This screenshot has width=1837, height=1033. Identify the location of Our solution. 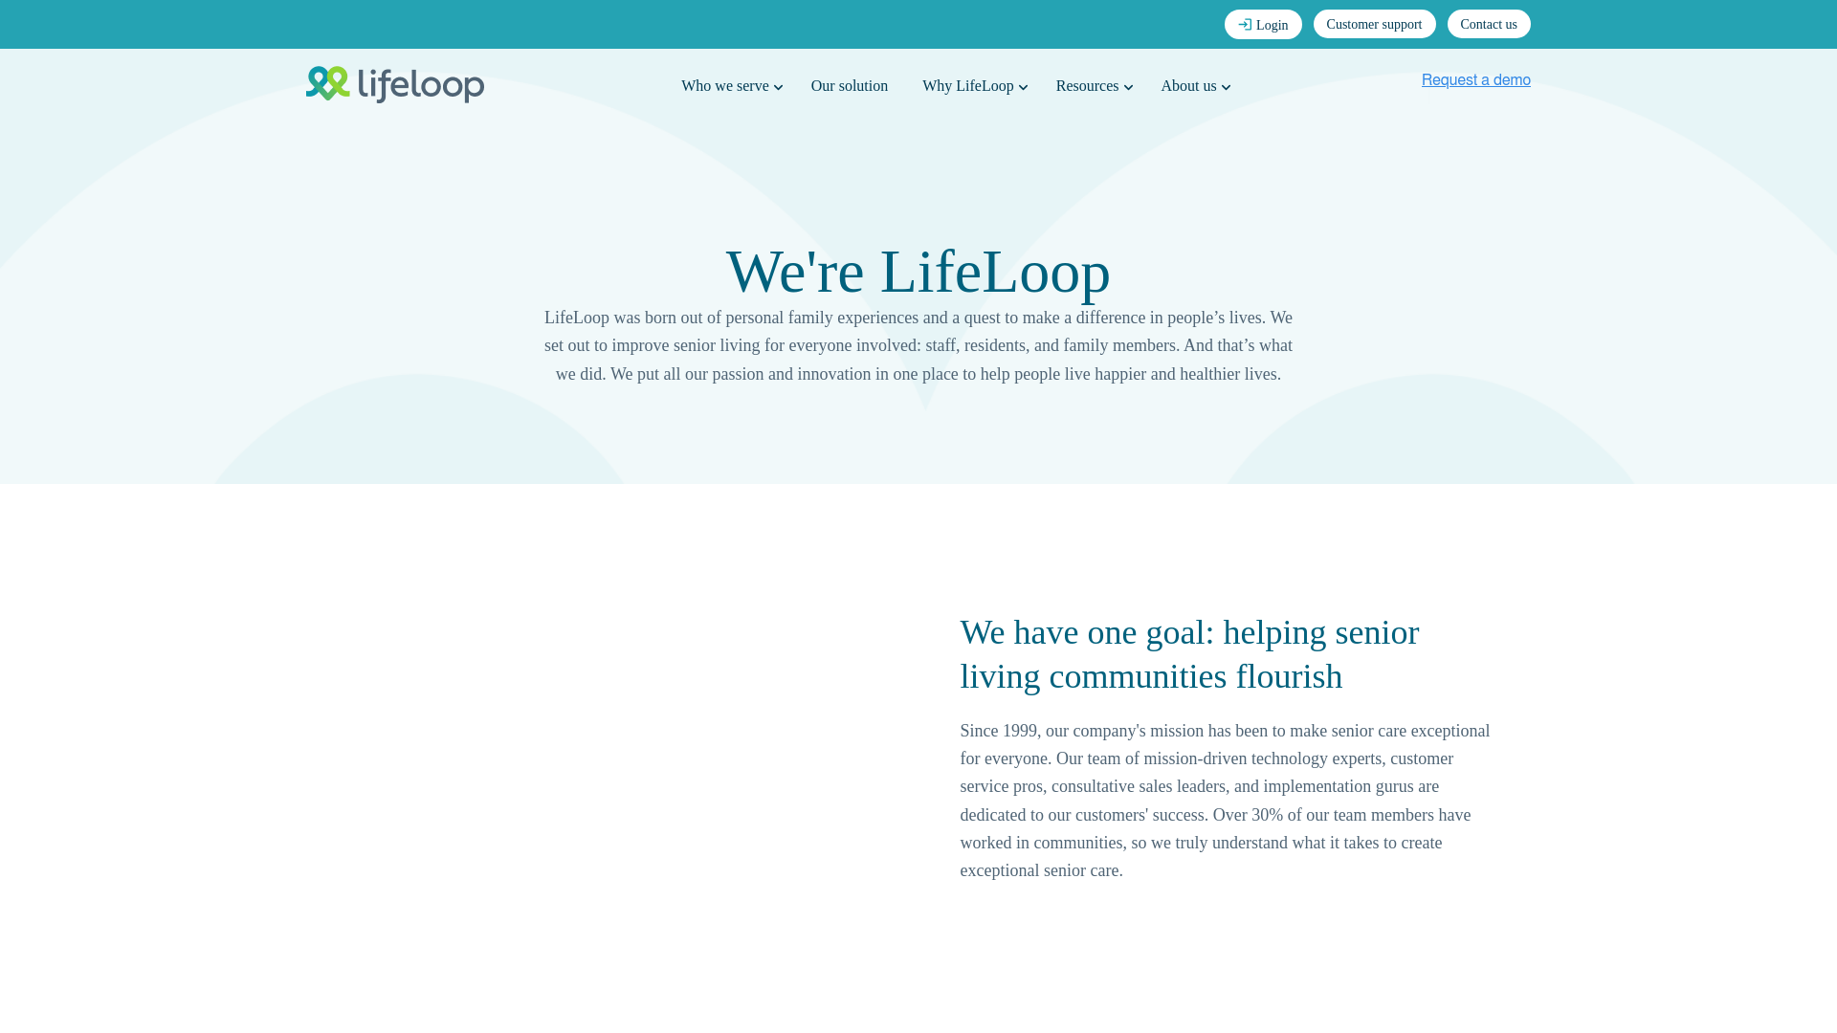
(850, 93).